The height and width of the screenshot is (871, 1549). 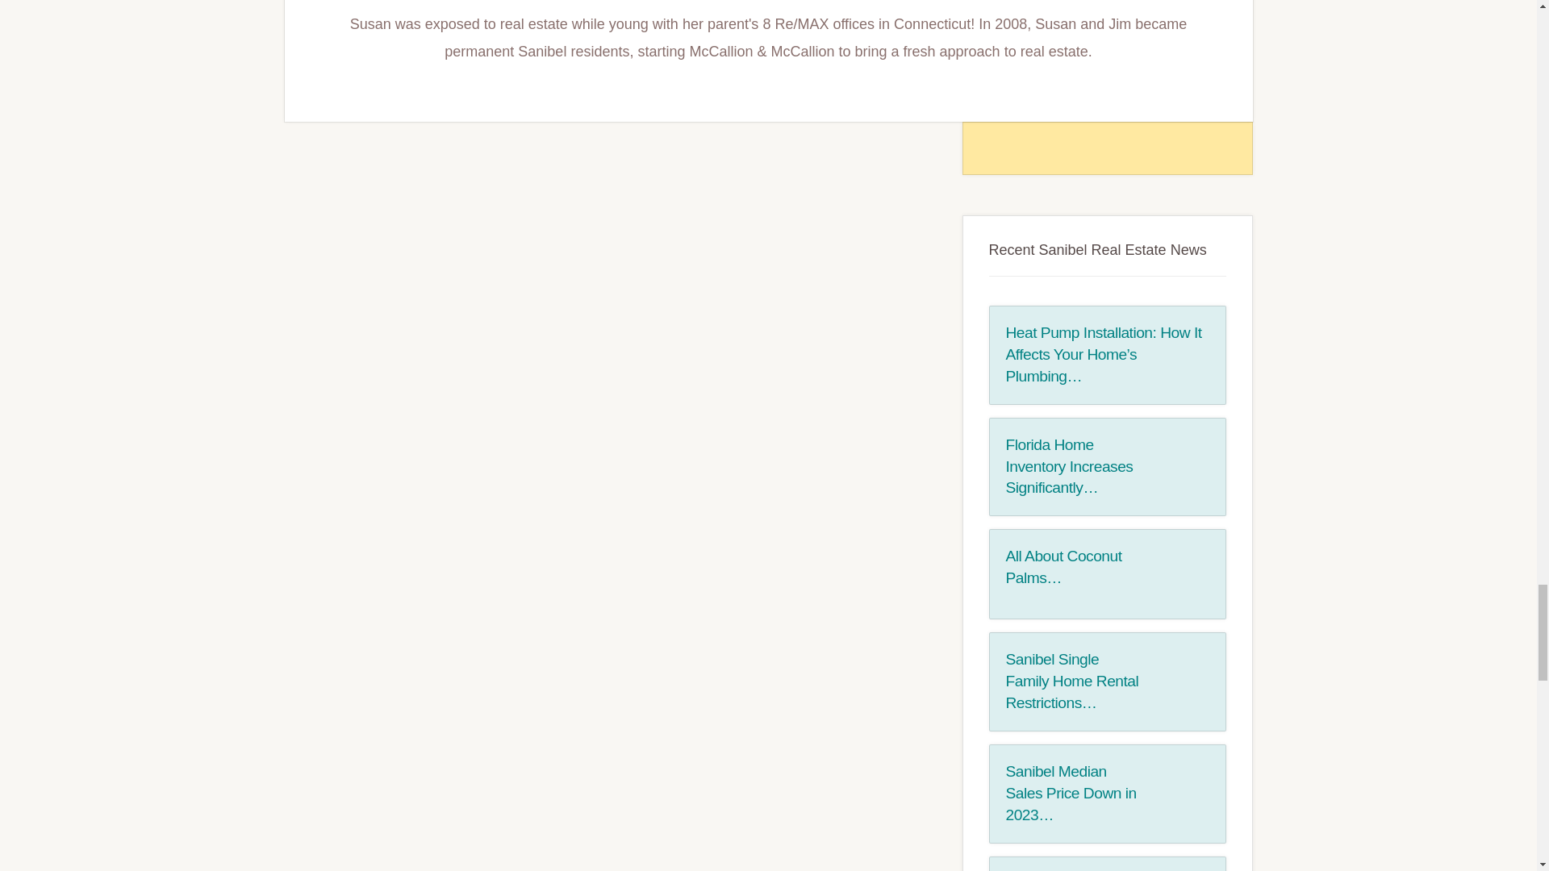 I want to click on Sanibel Median Sales Price Down in 2023, so click(x=1179, y=789).